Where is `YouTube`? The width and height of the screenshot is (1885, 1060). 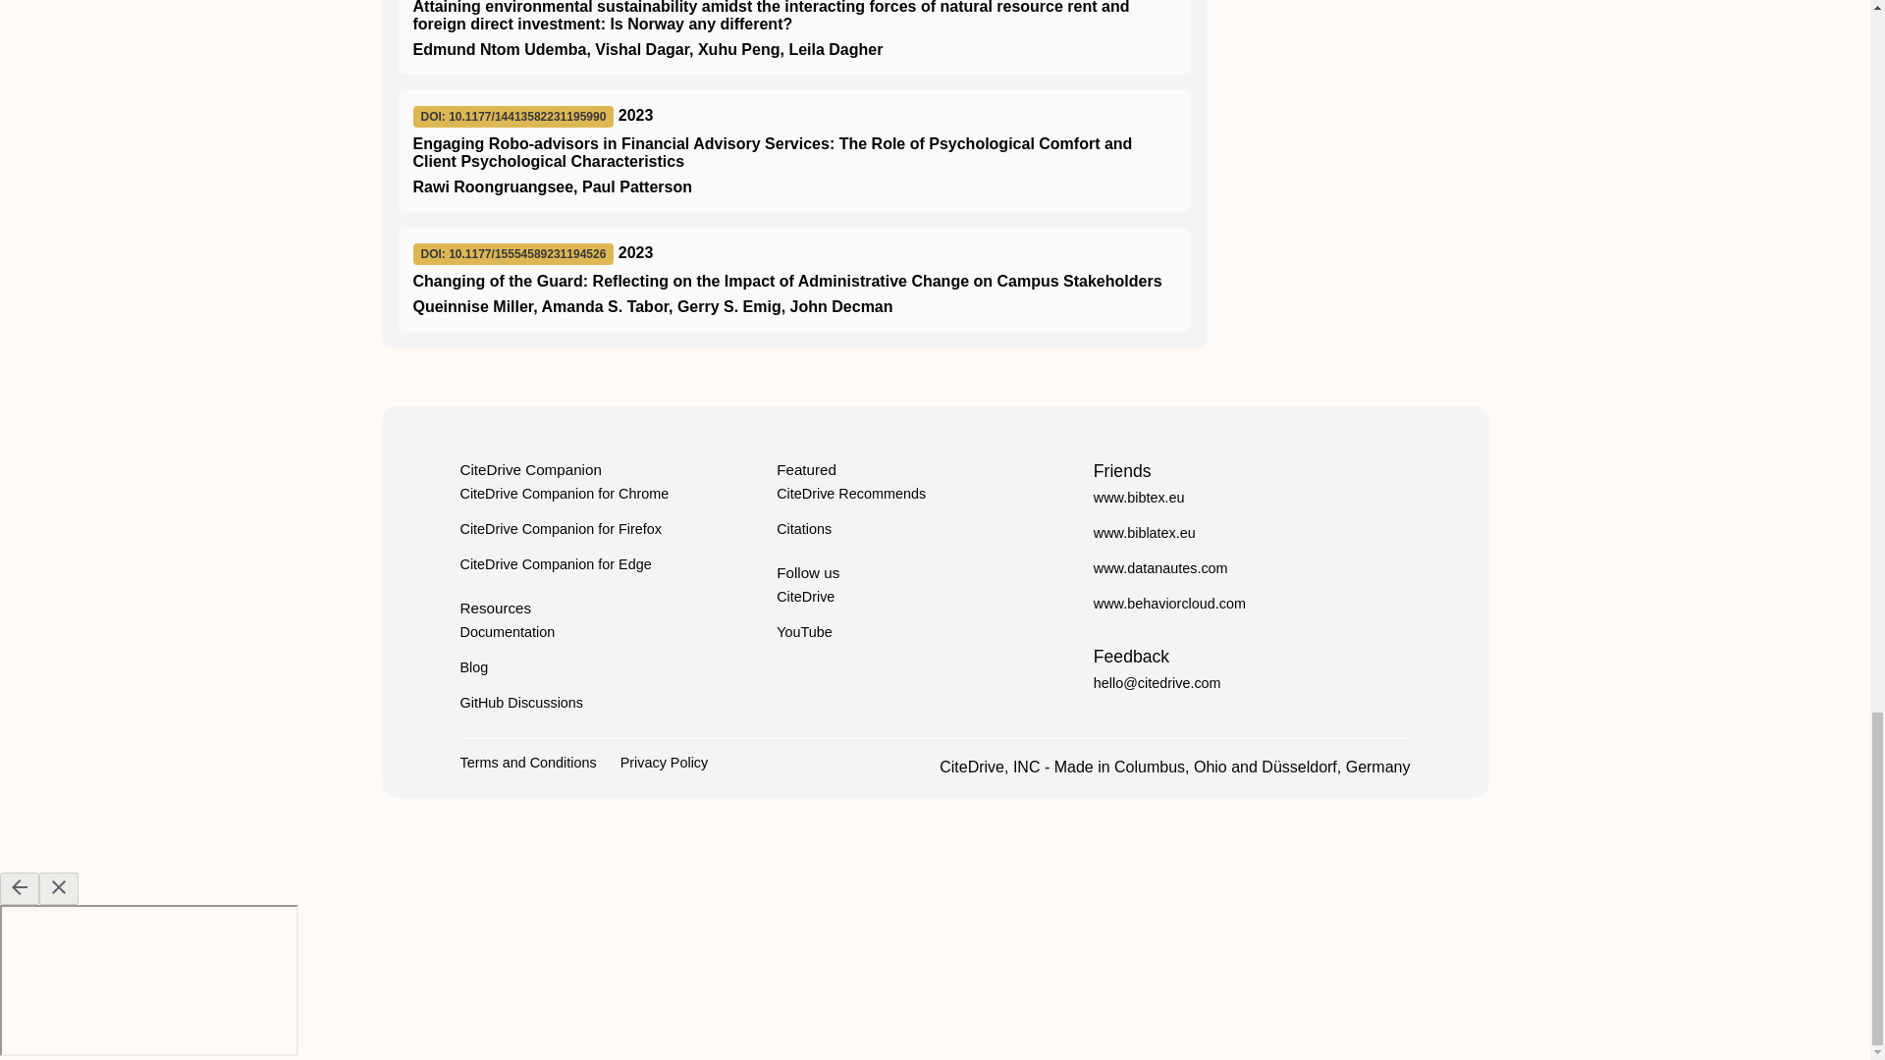 YouTube is located at coordinates (805, 632).